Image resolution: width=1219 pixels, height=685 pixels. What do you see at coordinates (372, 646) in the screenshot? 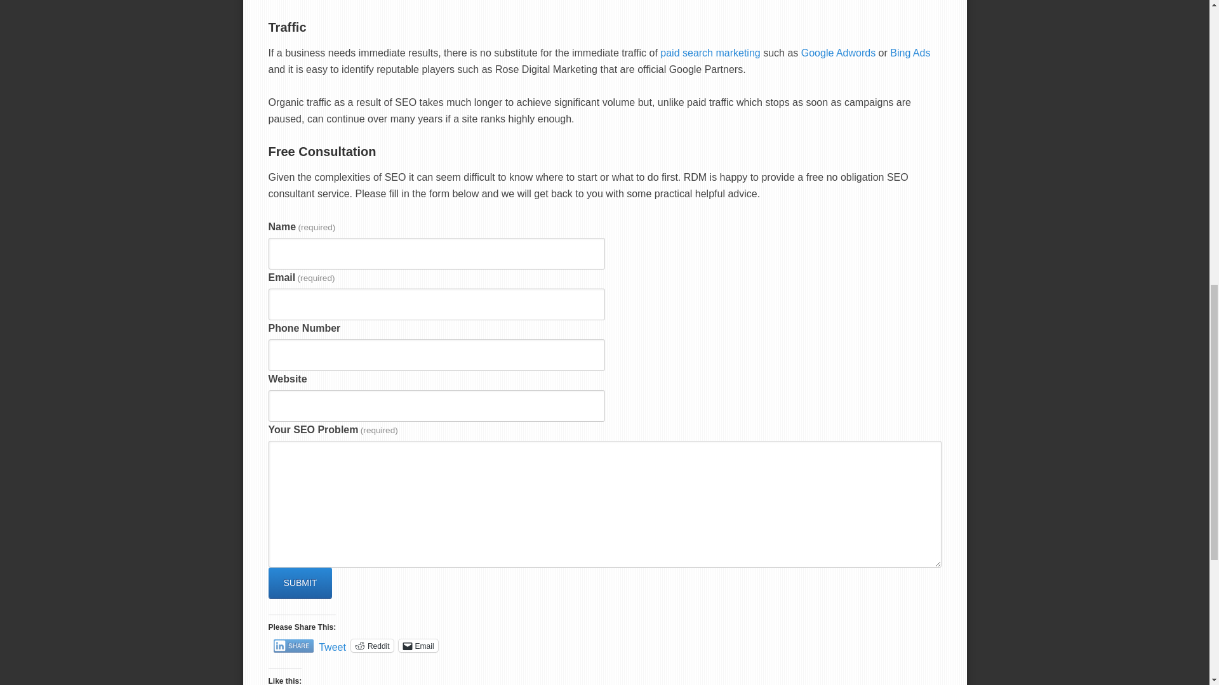
I see `Click to share on Reddit` at bounding box center [372, 646].